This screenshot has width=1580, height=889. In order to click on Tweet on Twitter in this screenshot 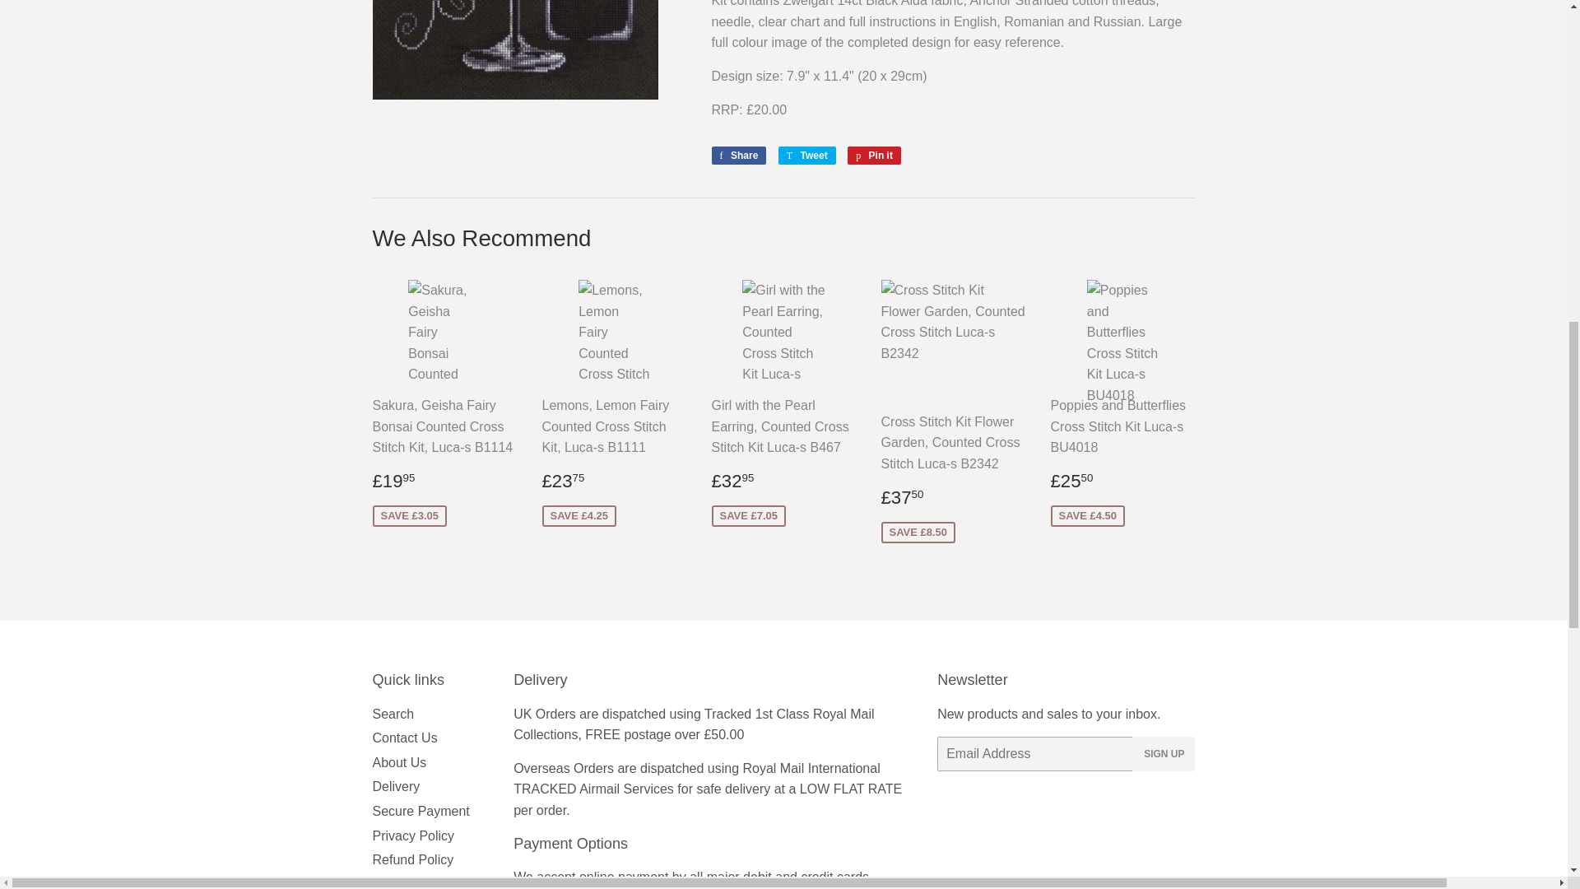, I will do `click(806, 155)`.